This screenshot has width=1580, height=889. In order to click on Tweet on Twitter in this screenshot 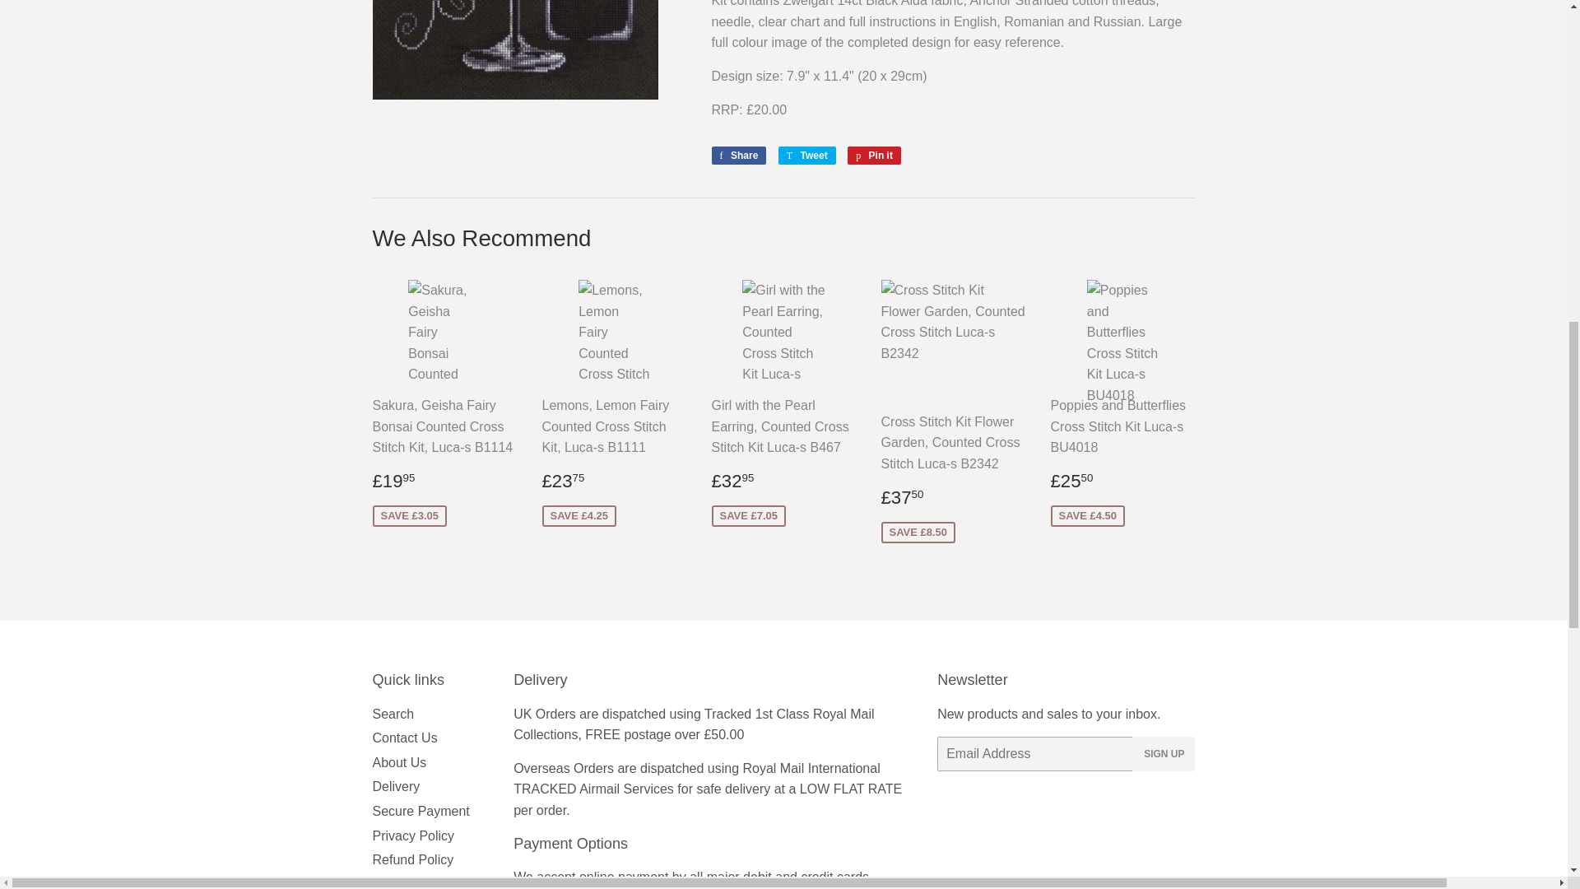, I will do `click(806, 155)`.